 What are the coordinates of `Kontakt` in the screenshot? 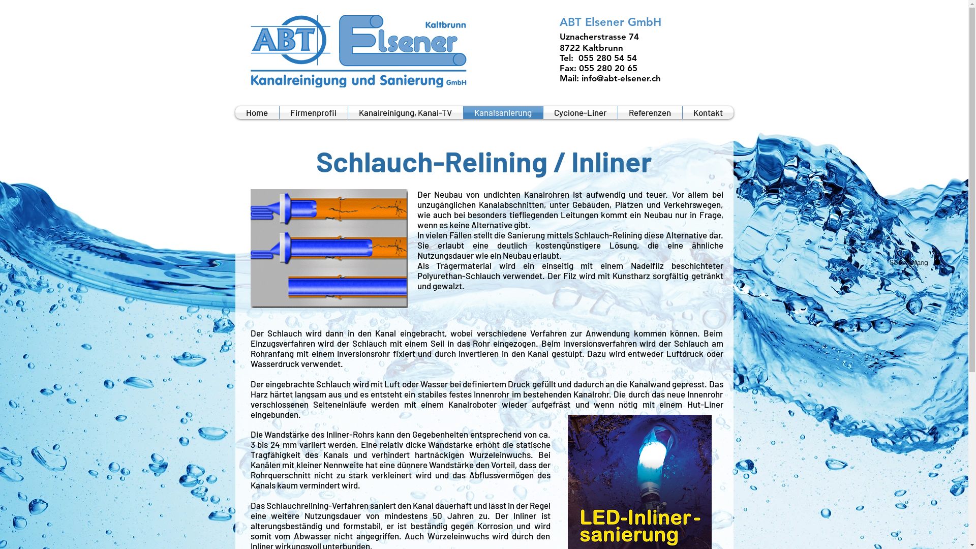 It's located at (708, 113).